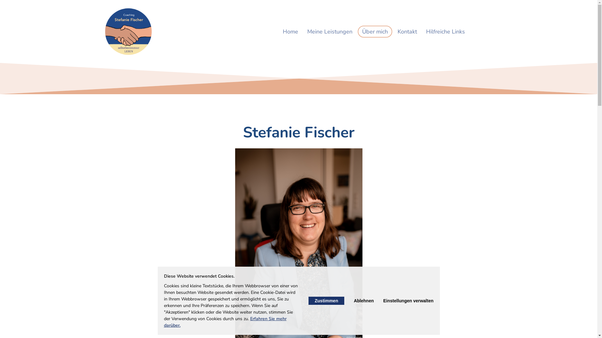  Describe the element at coordinates (326, 301) in the screenshot. I see `Zustimmen` at that location.